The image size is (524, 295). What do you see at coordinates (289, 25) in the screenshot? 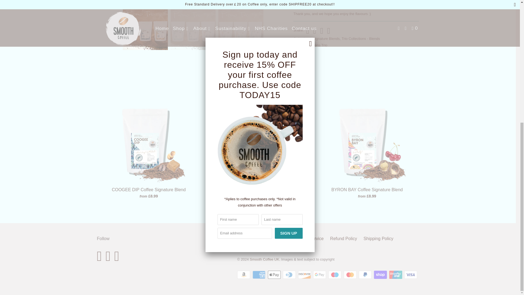
I see `Sign Up` at bounding box center [289, 25].